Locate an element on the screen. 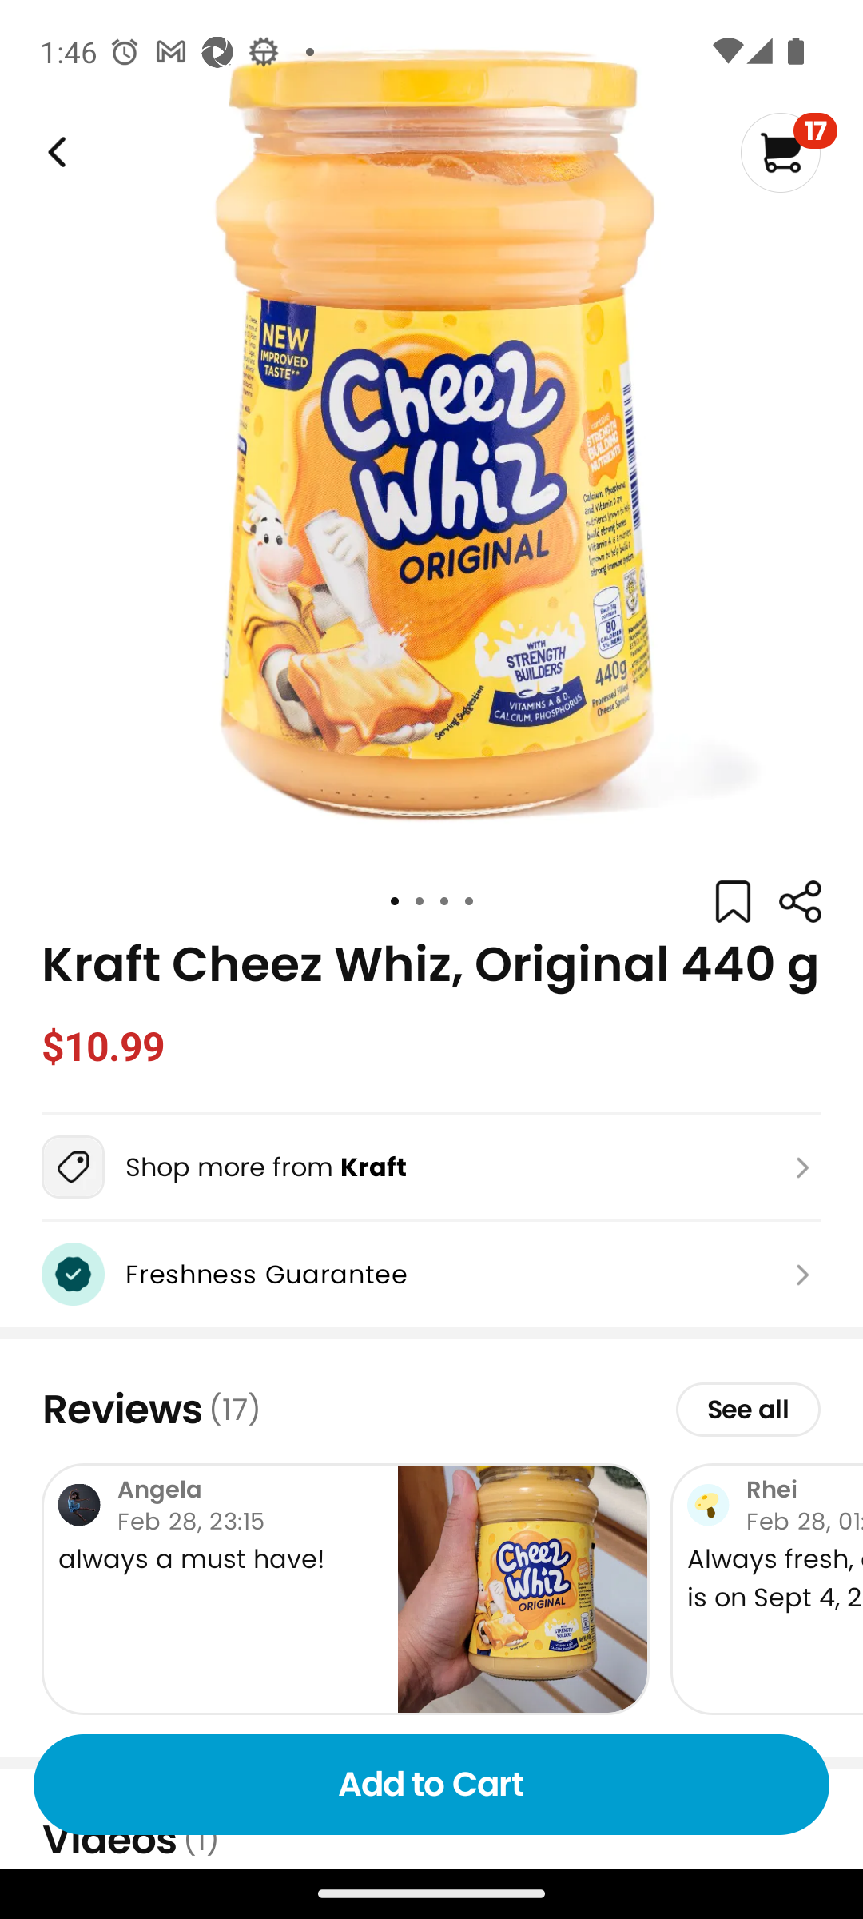  Reviews (17) See all is located at coordinates (431, 1409).